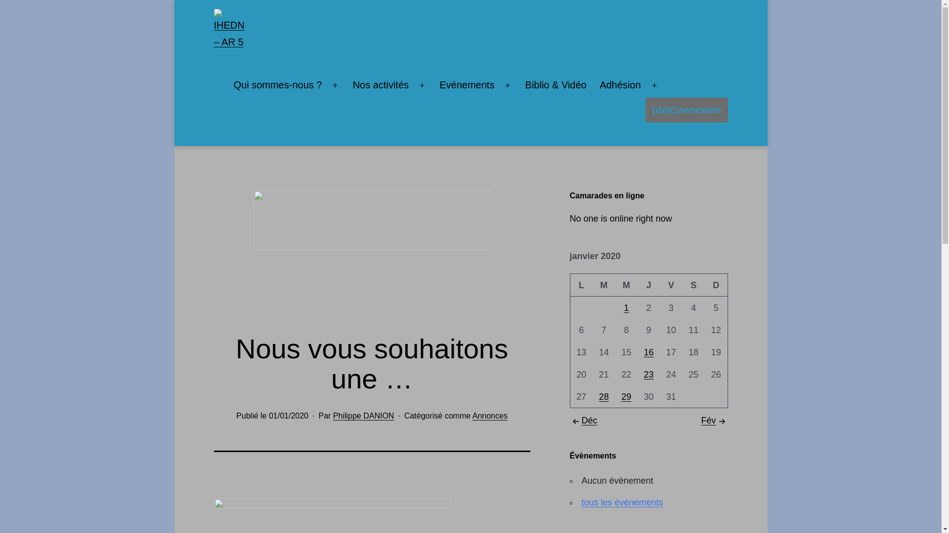  Describe the element at coordinates (335, 85) in the screenshot. I see `Ouvrir le menu` at that location.